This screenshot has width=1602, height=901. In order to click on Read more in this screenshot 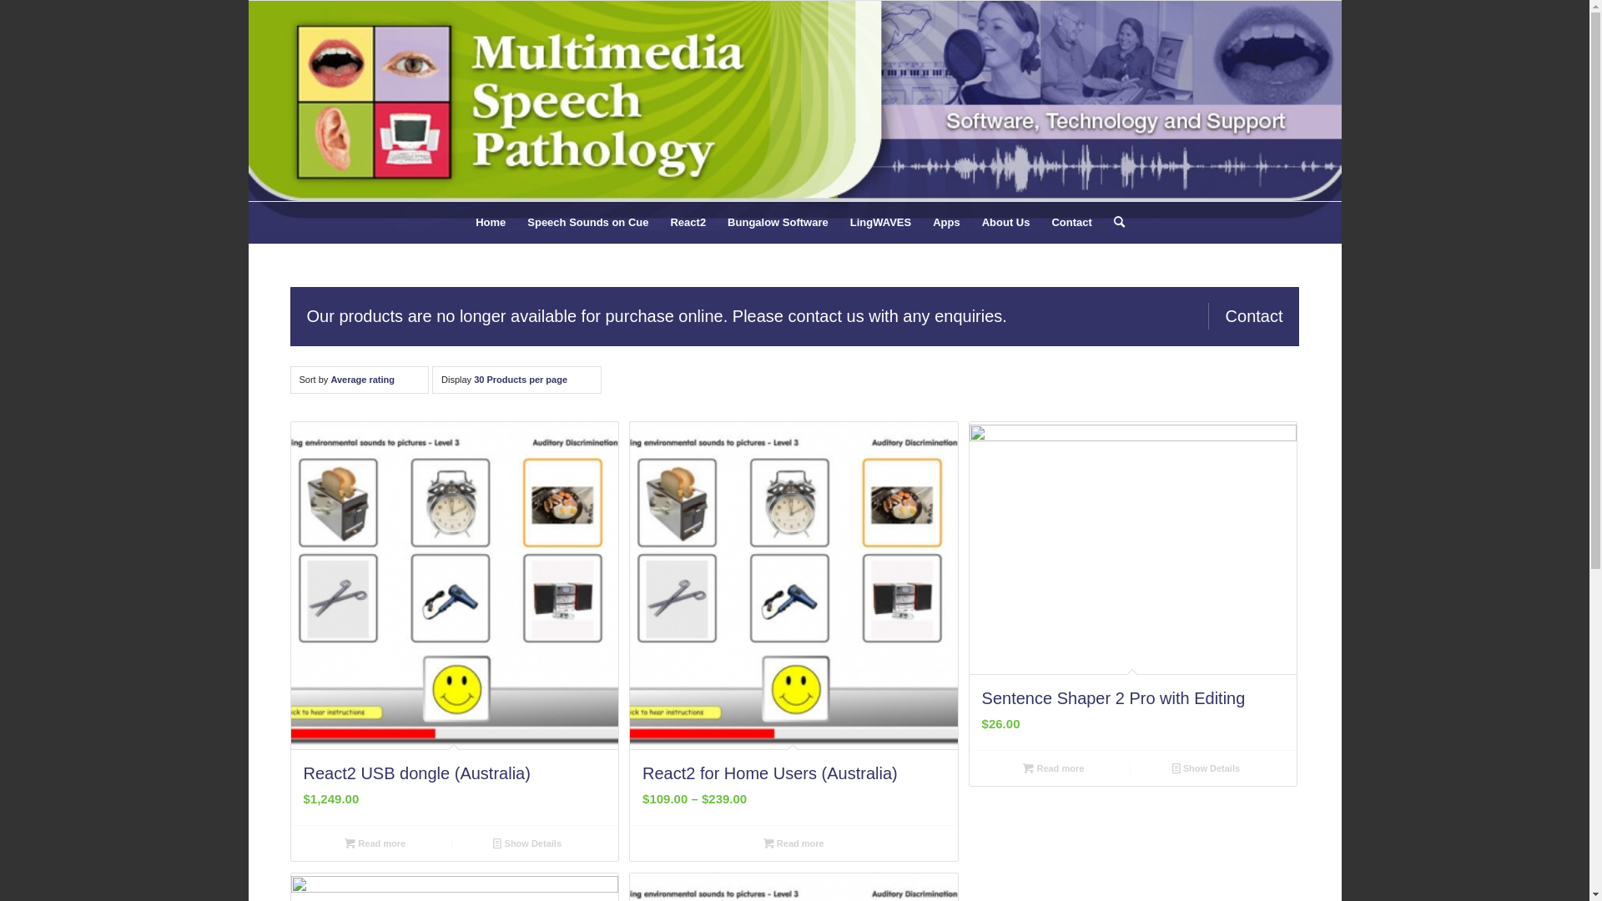, I will do `click(375, 843)`.